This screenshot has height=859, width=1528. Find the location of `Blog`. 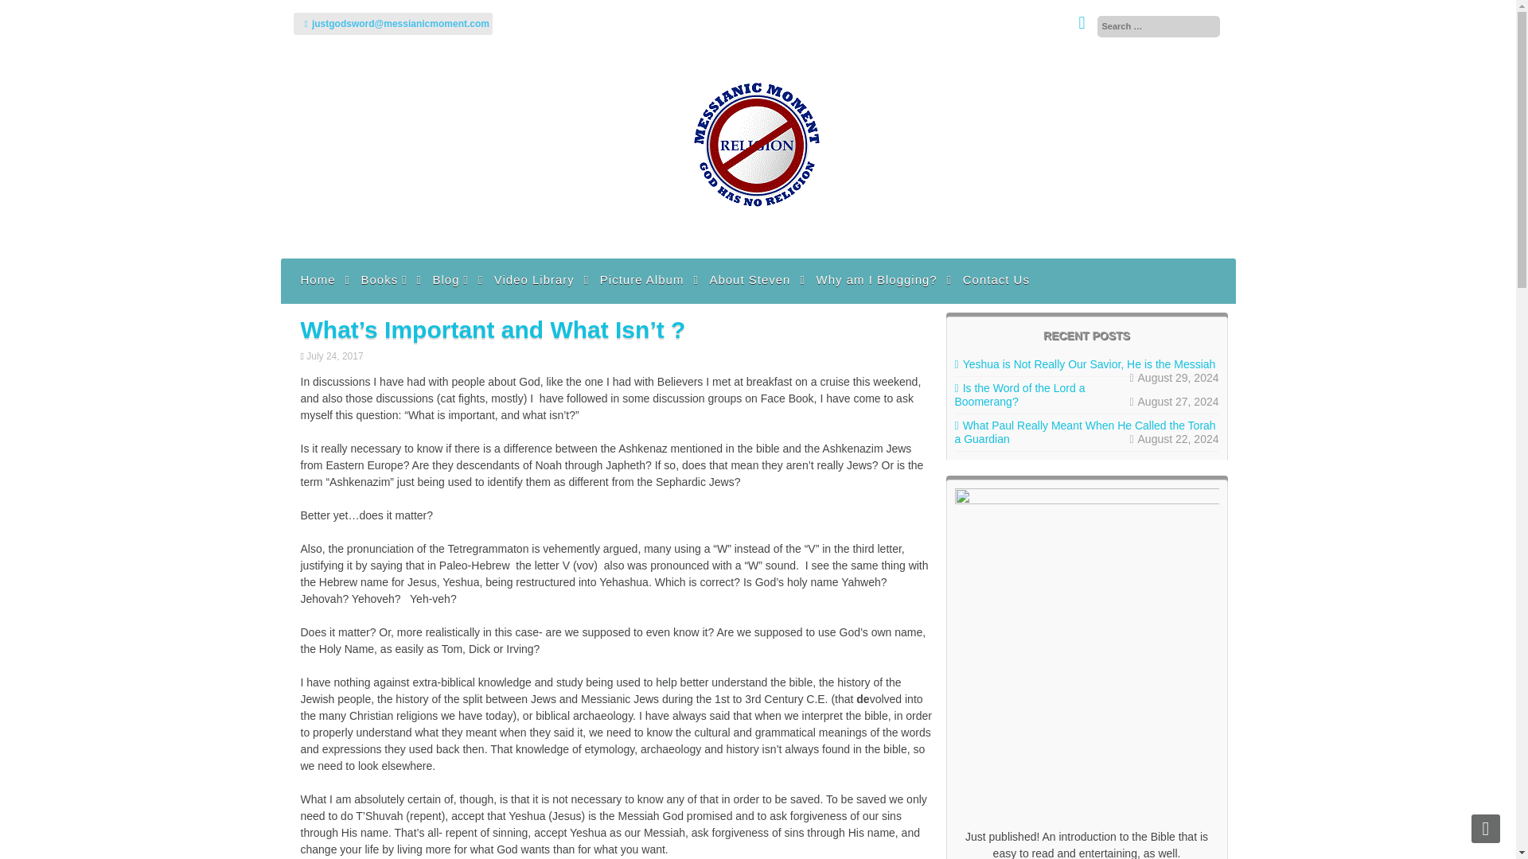

Blog is located at coordinates (450, 278).